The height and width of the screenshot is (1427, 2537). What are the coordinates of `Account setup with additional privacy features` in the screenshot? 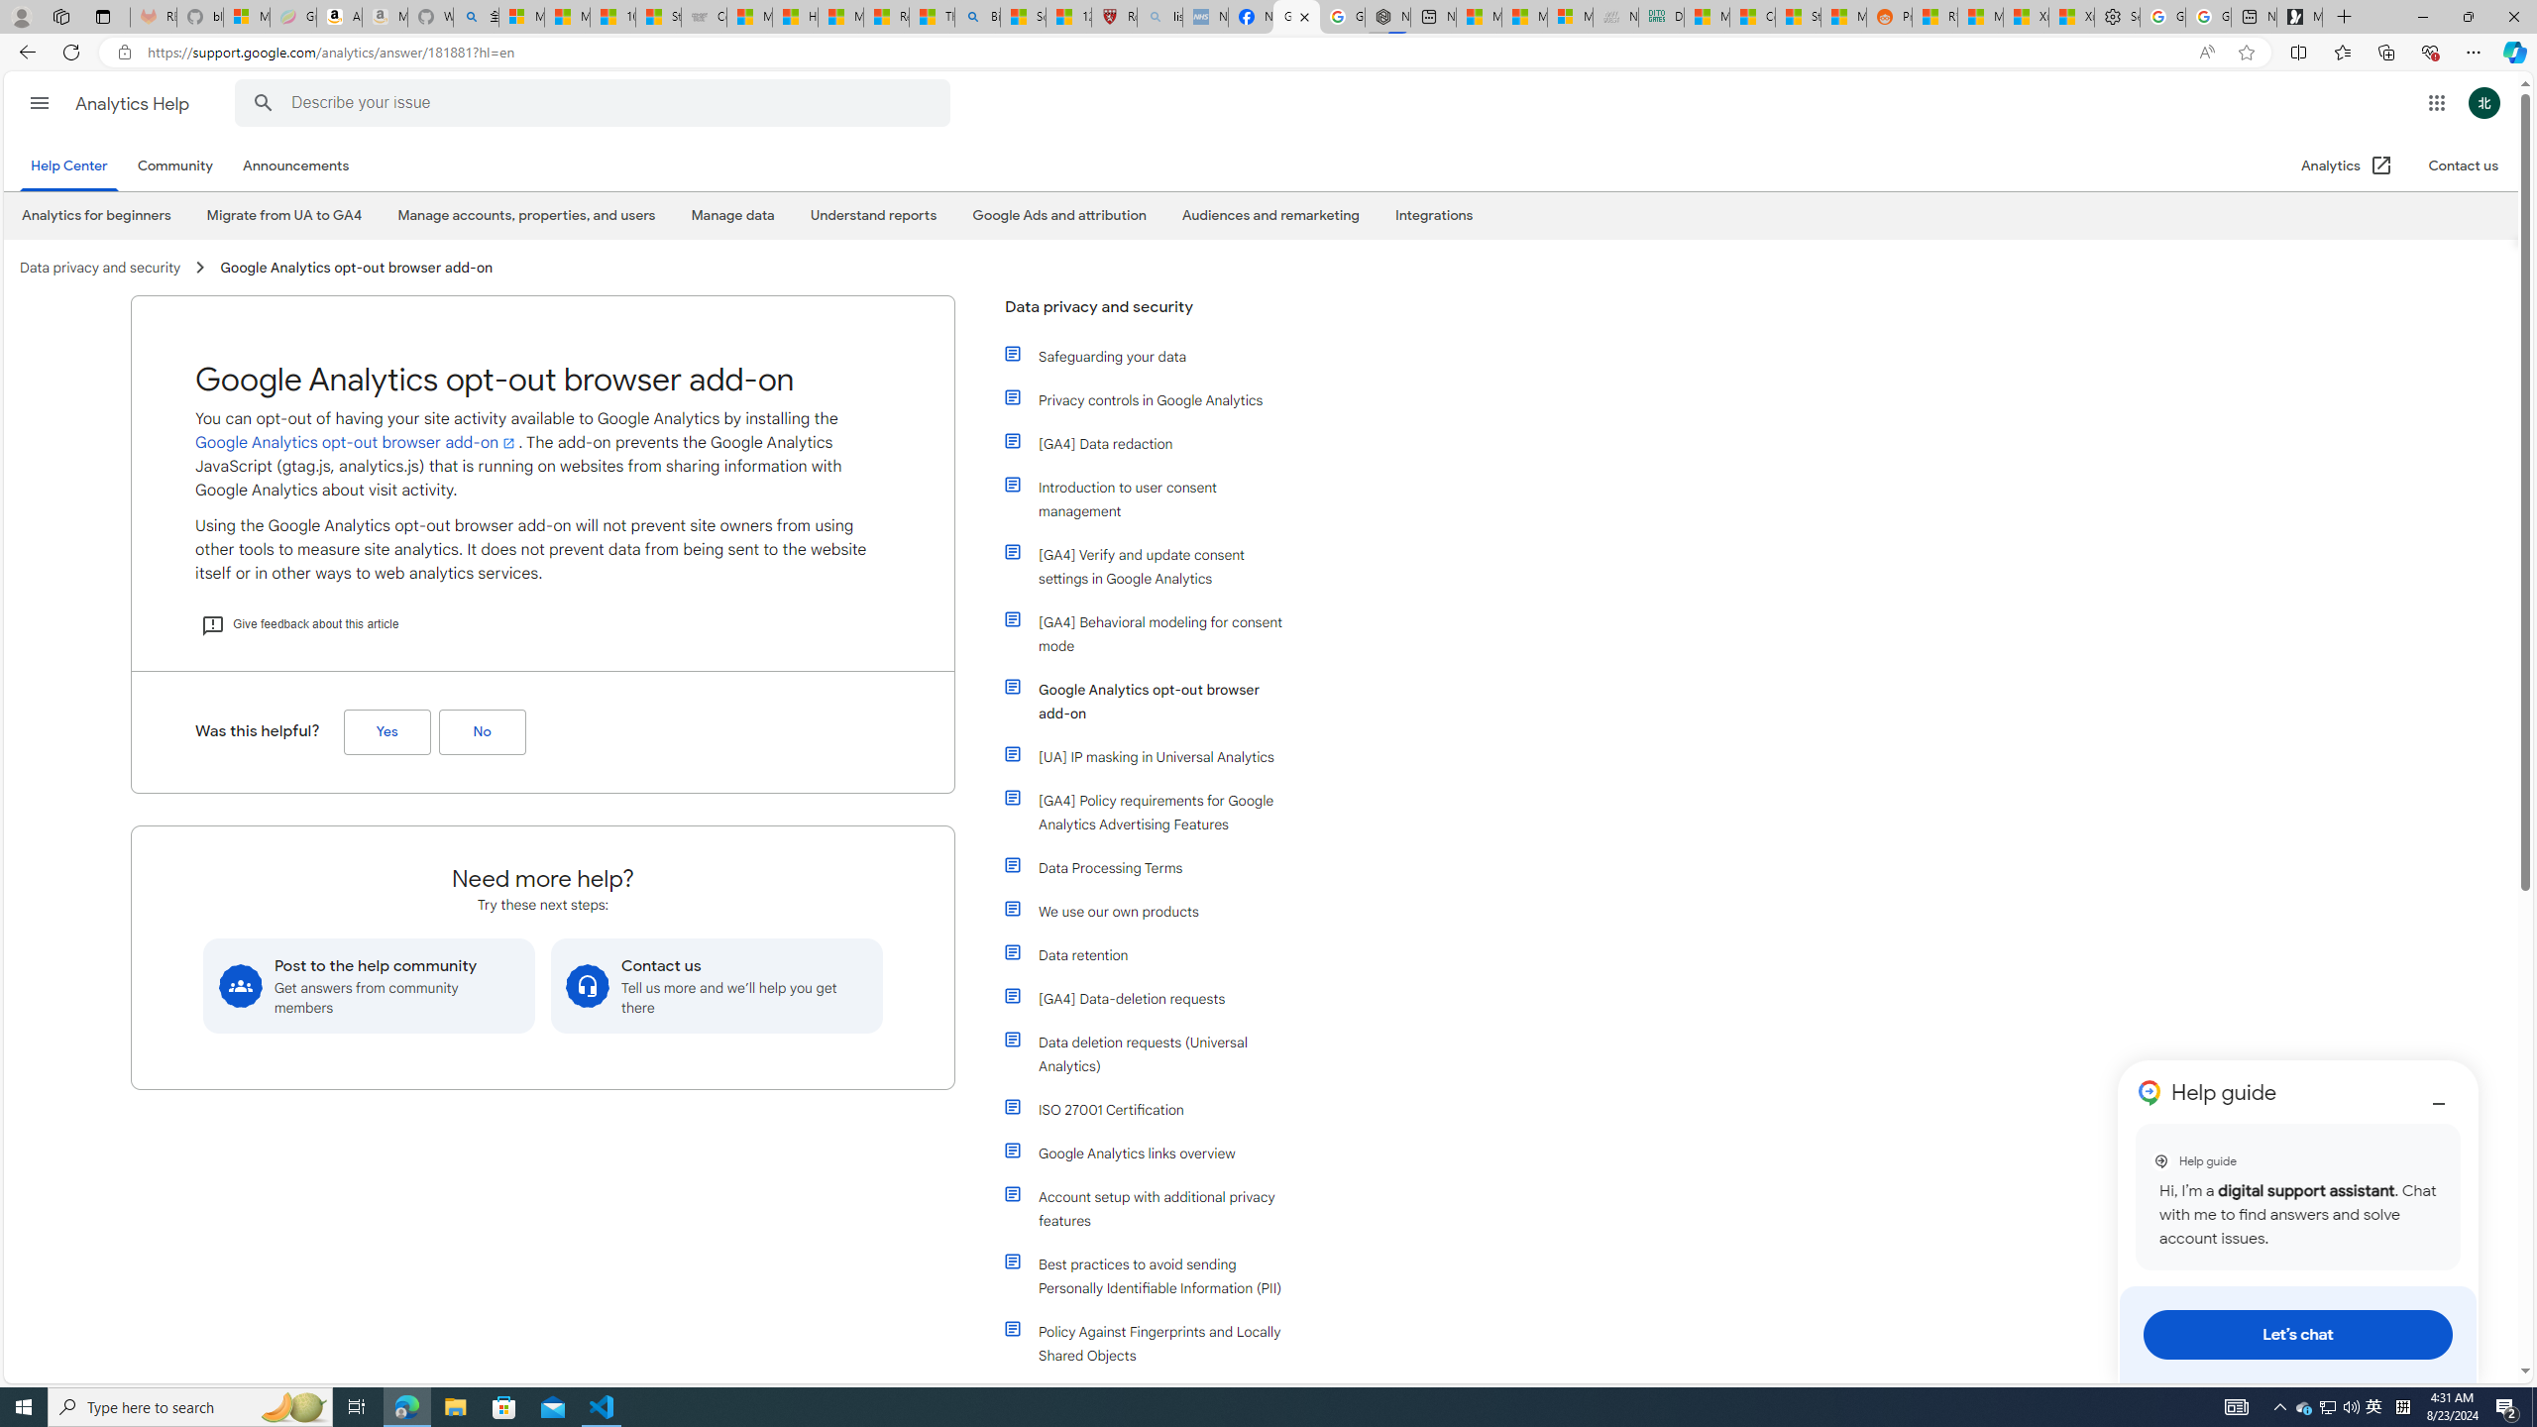 It's located at (1148, 1209).